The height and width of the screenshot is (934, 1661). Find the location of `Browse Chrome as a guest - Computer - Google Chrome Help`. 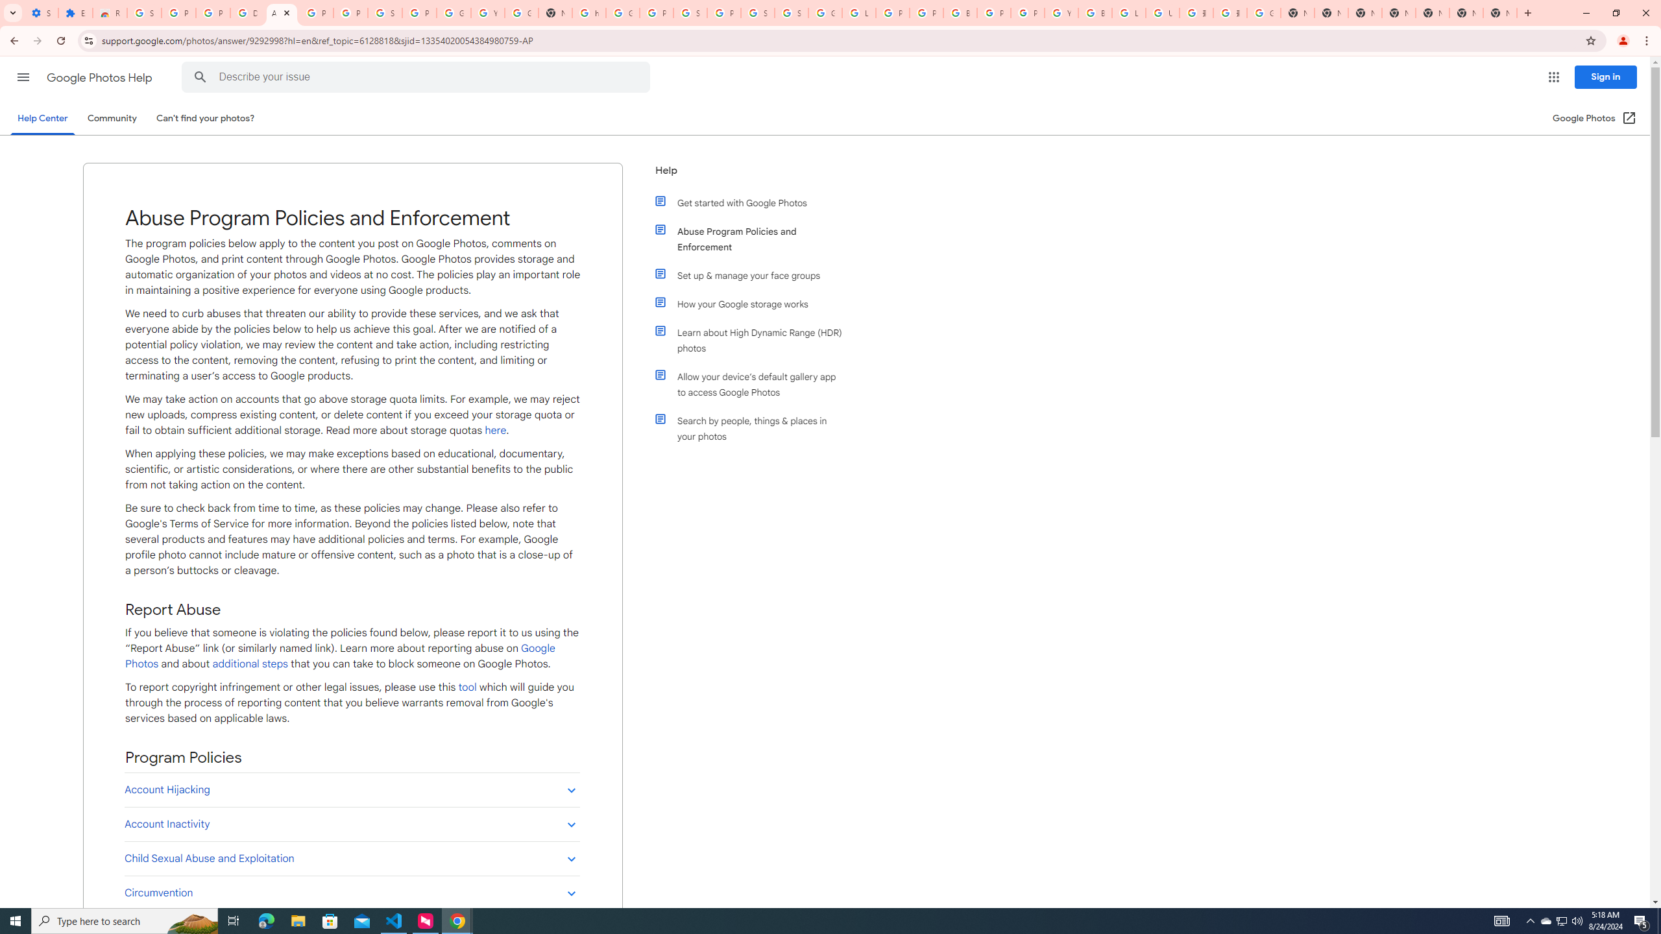

Browse Chrome as a guest - Computer - Google Chrome Help is located at coordinates (1095, 13).